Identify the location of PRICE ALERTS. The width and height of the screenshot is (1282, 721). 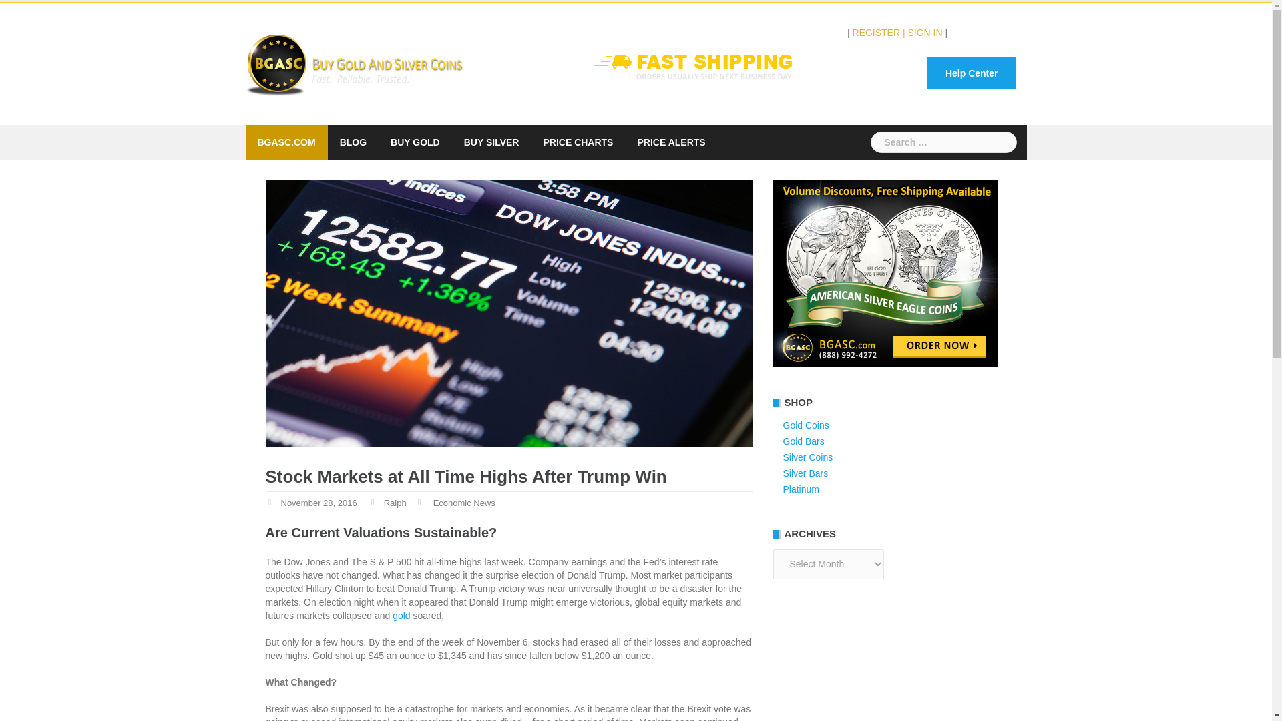
(671, 142).